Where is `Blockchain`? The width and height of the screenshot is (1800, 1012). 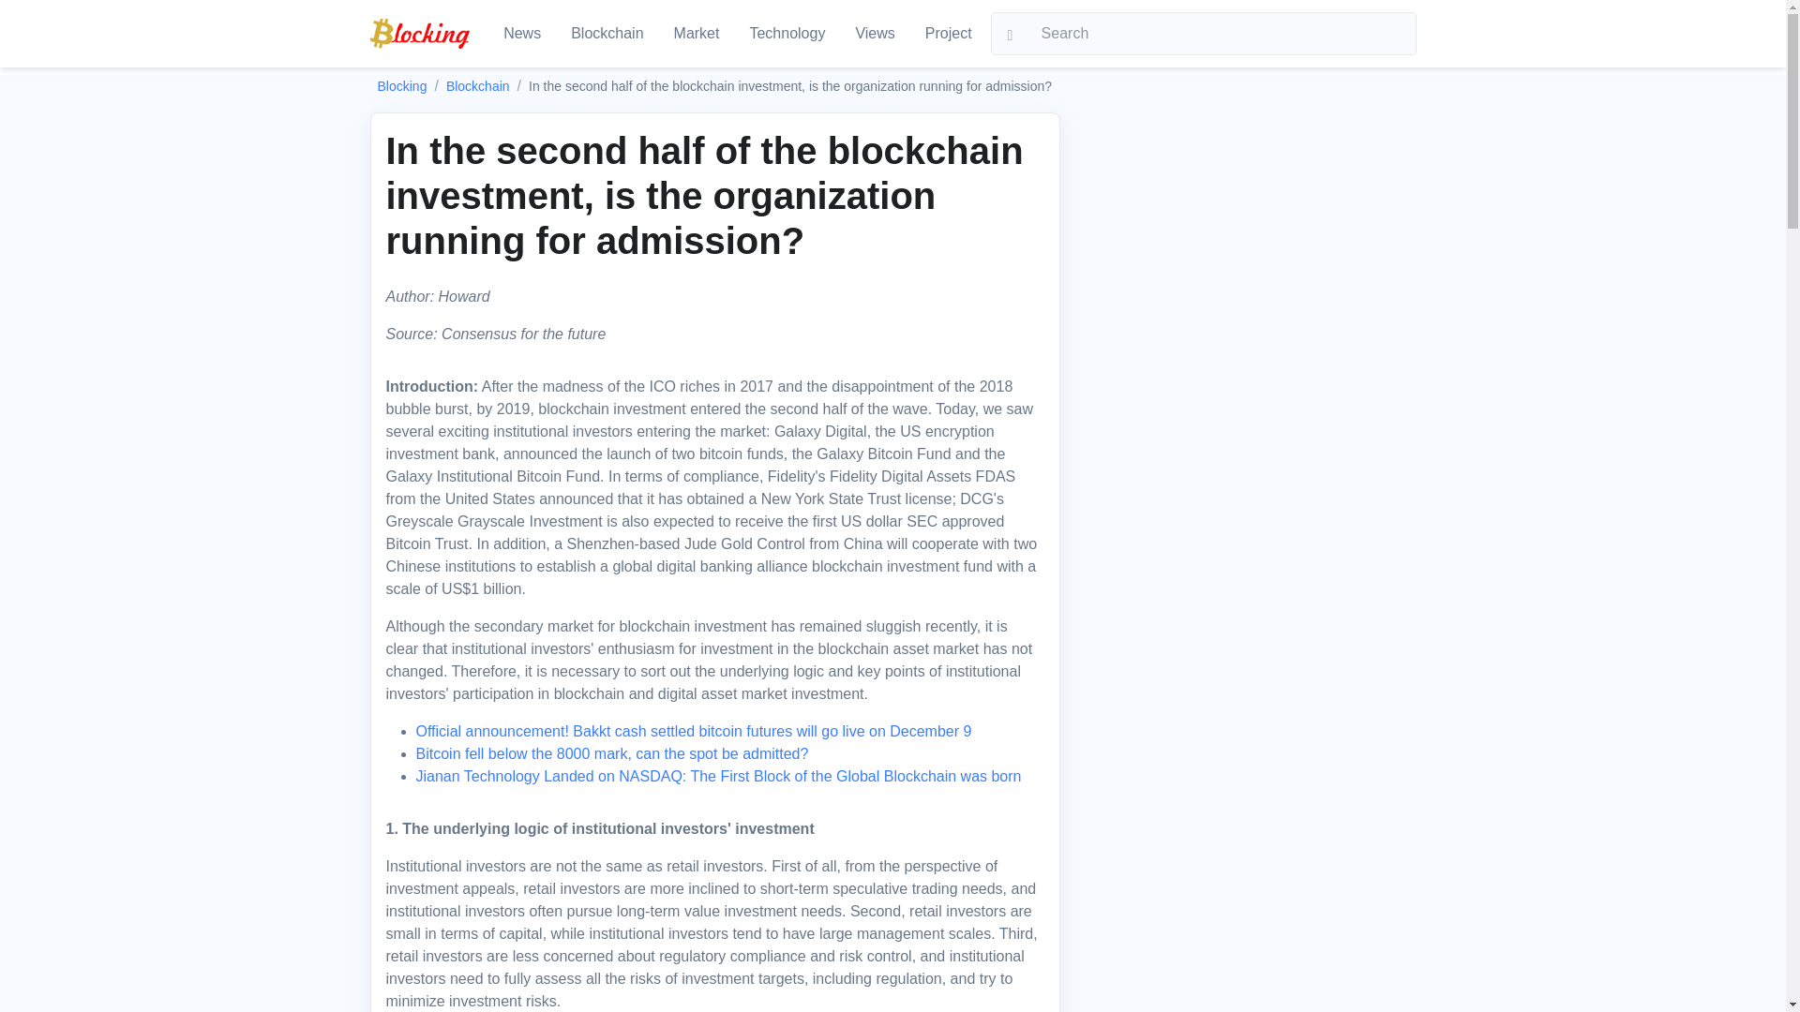 Blockchain is located at coordinates (478, 86).